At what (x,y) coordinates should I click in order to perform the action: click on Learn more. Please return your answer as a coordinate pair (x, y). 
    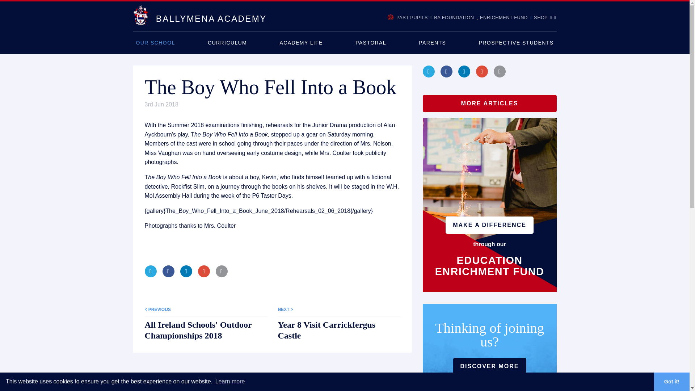
    Looking at the image, I should click on (230, 382).